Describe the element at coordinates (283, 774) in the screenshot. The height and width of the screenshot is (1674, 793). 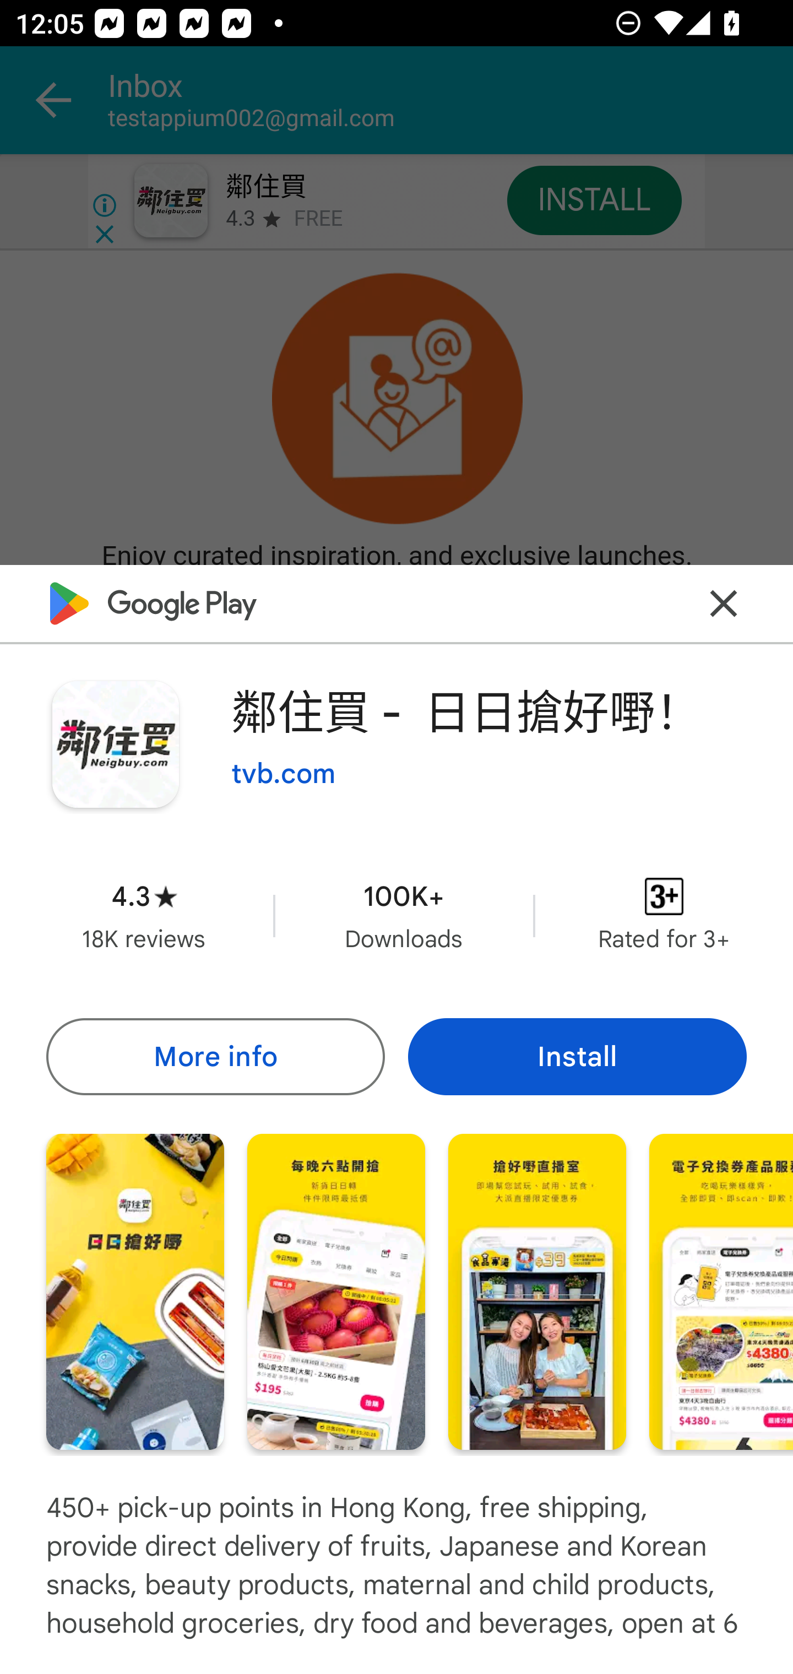
I see `tvb.com` at that location.